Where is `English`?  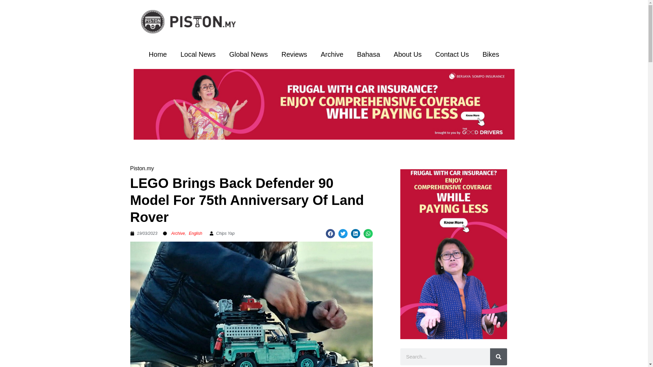
English is located at coordinates (195, 233).